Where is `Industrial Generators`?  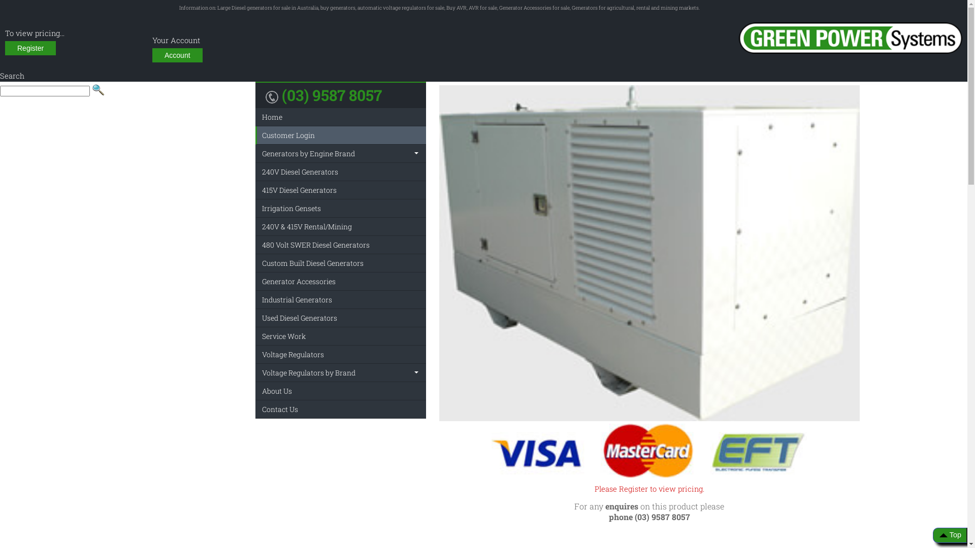
Industrial Generators is located at coordinates (297, 299).